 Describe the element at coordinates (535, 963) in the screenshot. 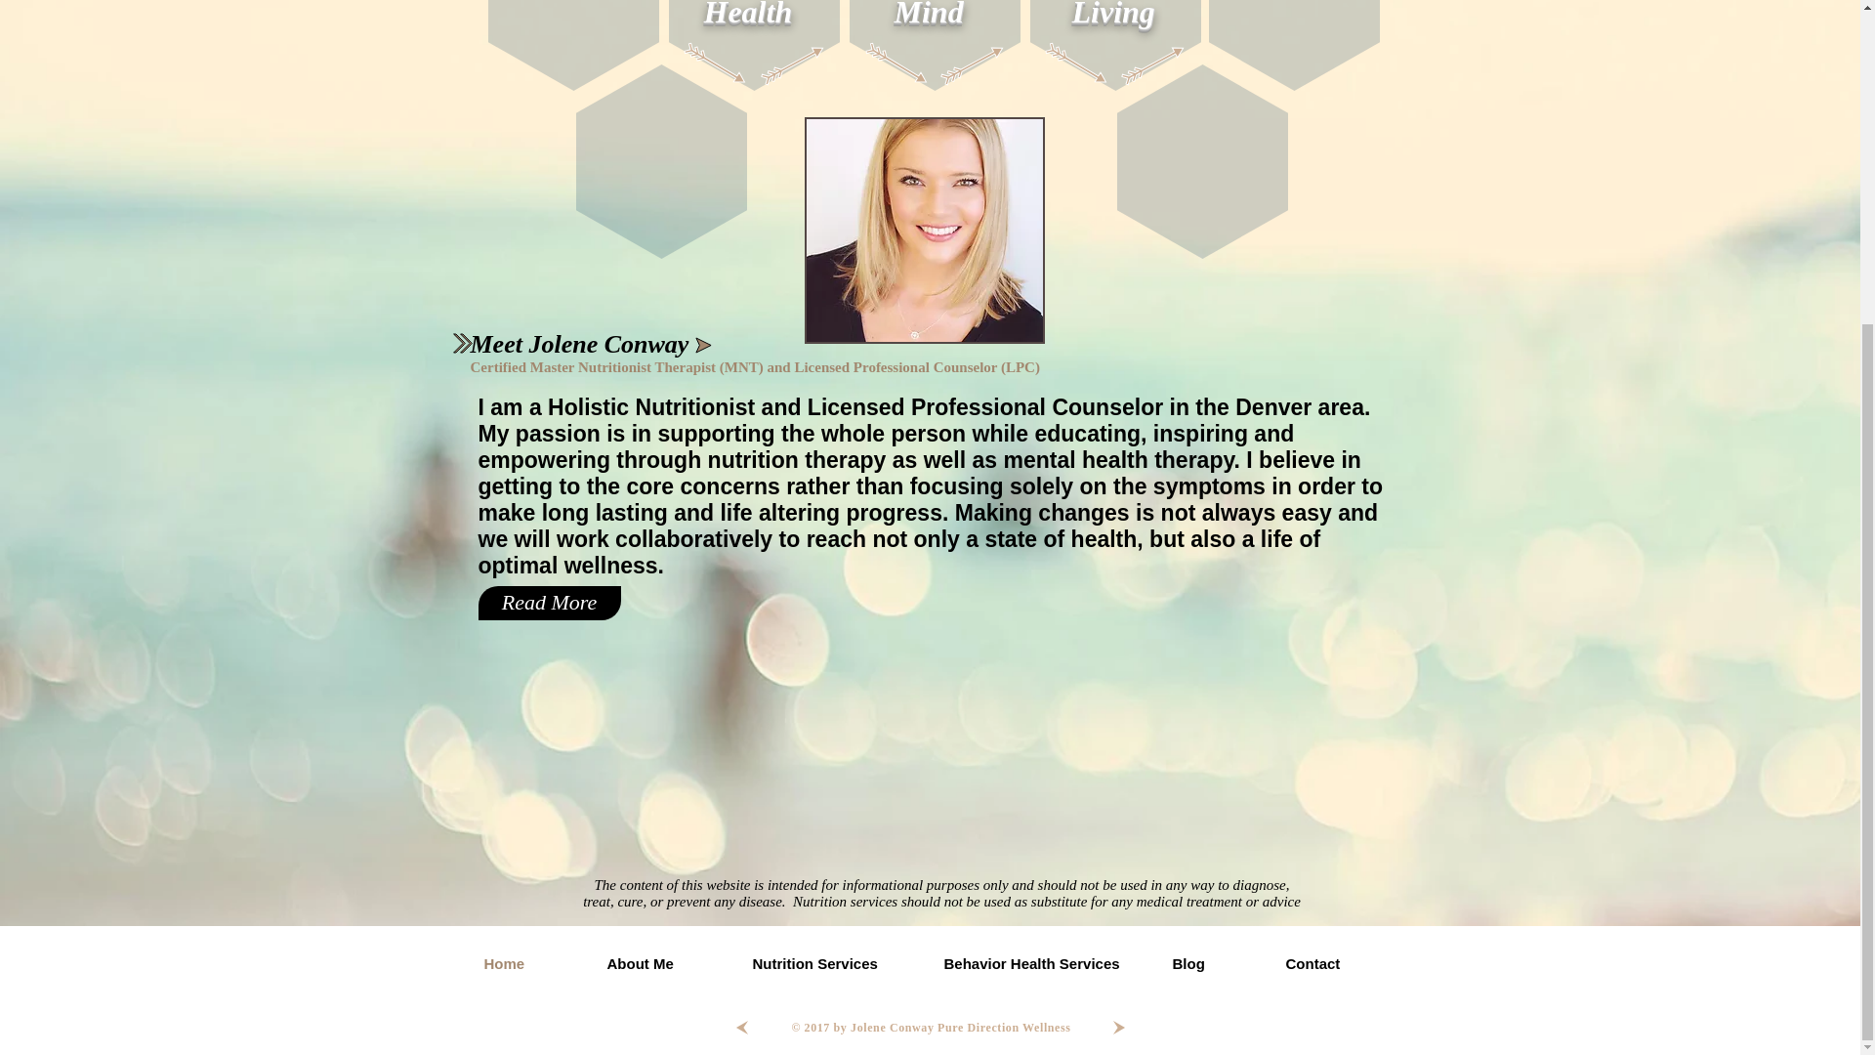

I see `Home` at that location.